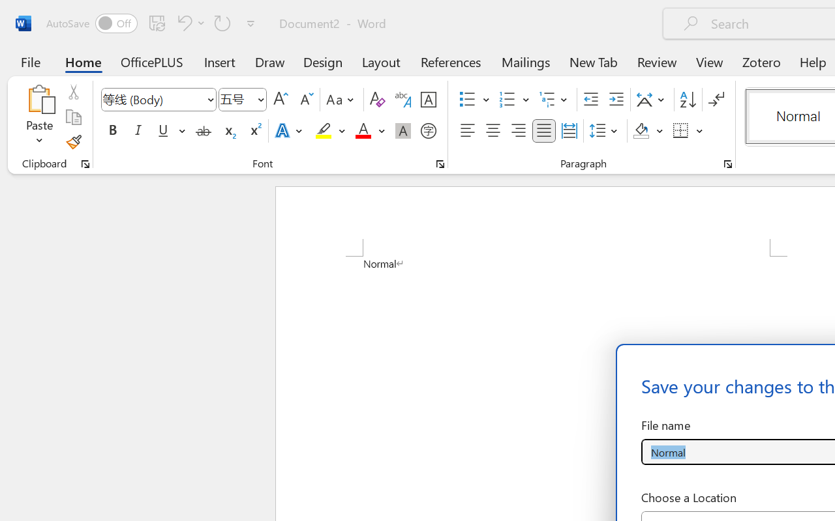 The width and height of the screenshot is (835, 521). I want to click on Text Highlight Color, so click(330, 131).